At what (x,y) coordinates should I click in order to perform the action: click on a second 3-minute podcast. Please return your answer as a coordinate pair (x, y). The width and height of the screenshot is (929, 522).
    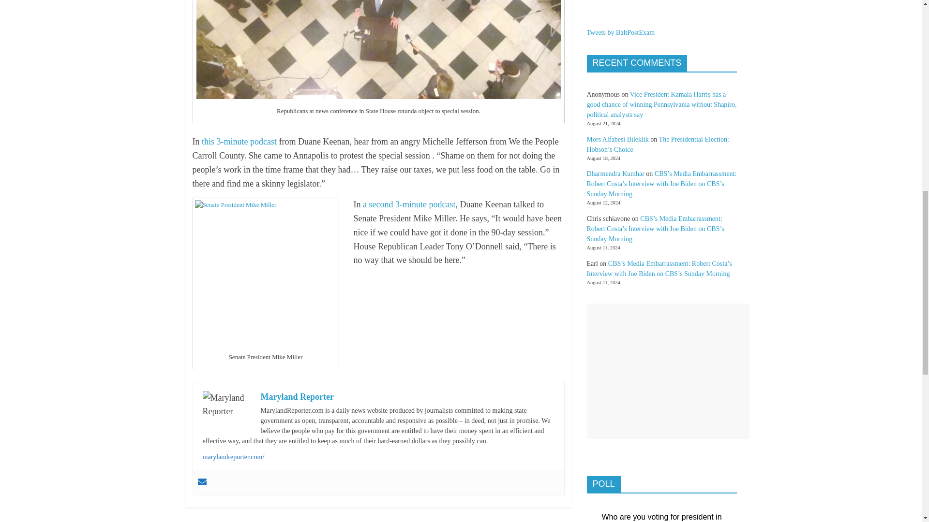
    Looking at the image, I should click on (409, 204).